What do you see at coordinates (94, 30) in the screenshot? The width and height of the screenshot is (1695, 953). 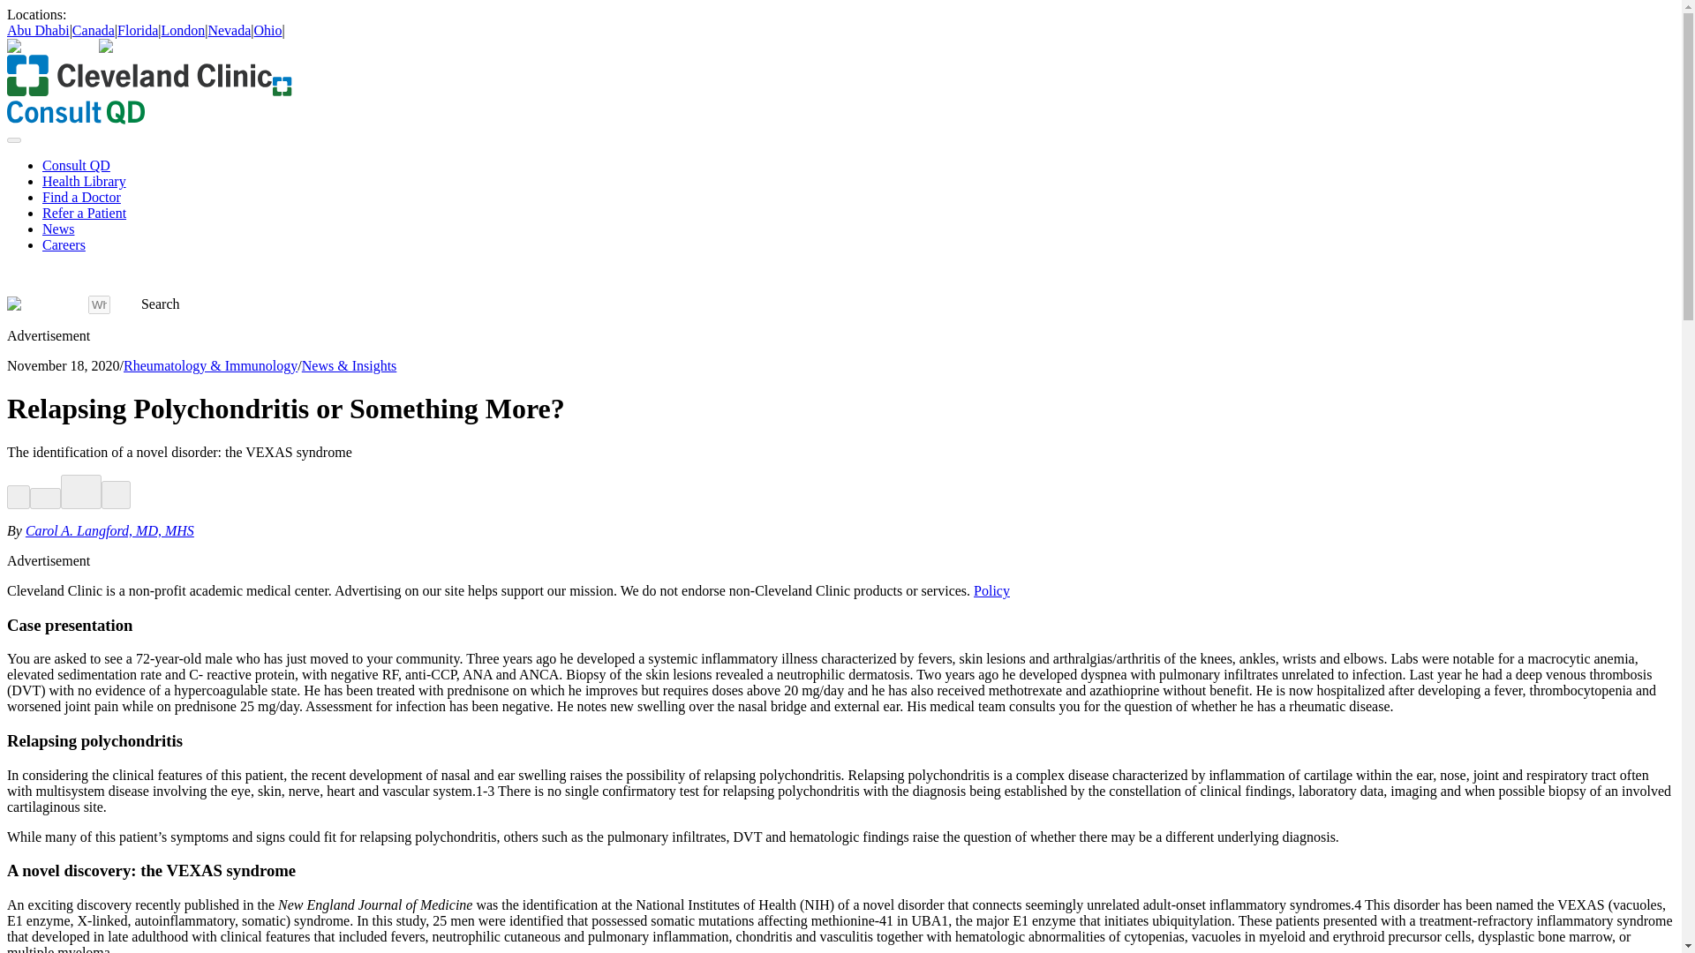 I see `Canada` at bounding box center [94, 30].